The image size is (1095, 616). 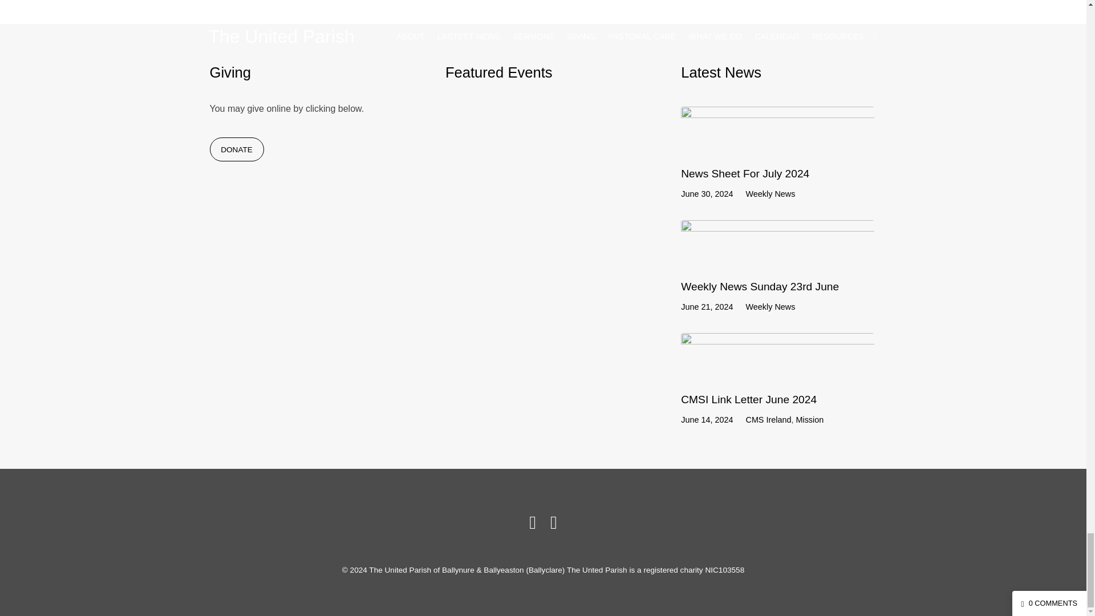 I want to click on News Sheet For July 2024, so click(x=777, y=146).